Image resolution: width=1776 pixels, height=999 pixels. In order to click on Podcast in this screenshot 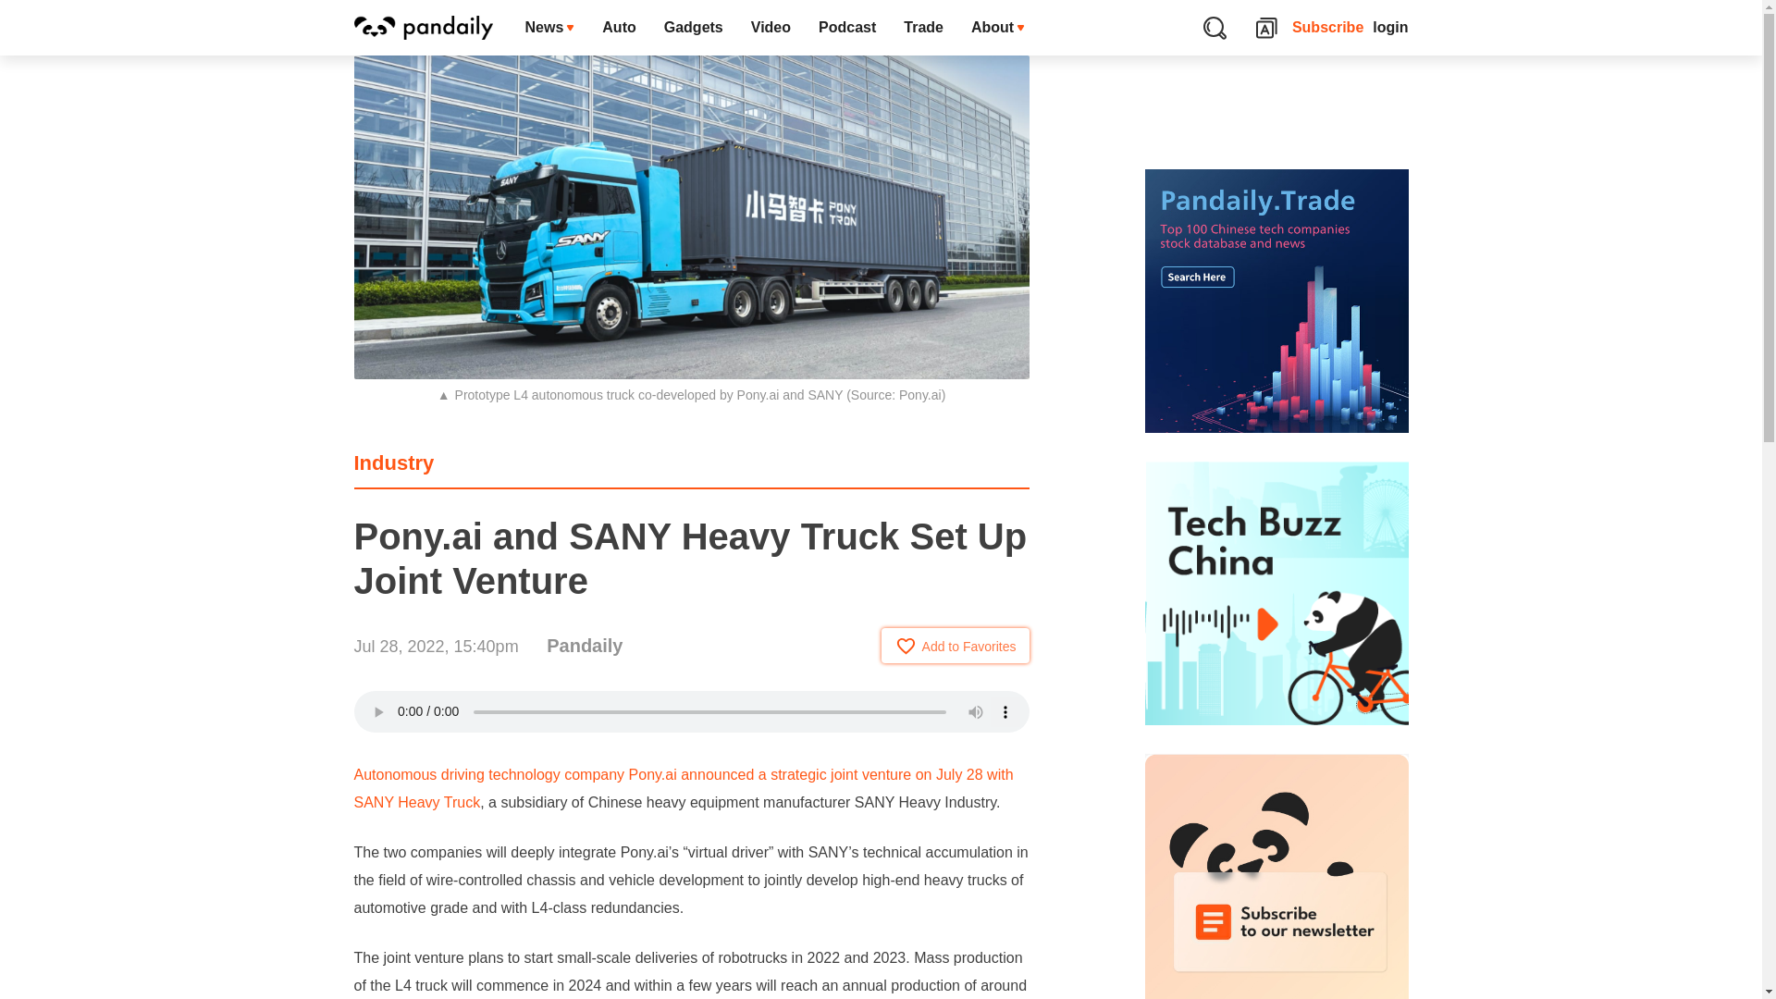, I will do `click(846, 28)`.